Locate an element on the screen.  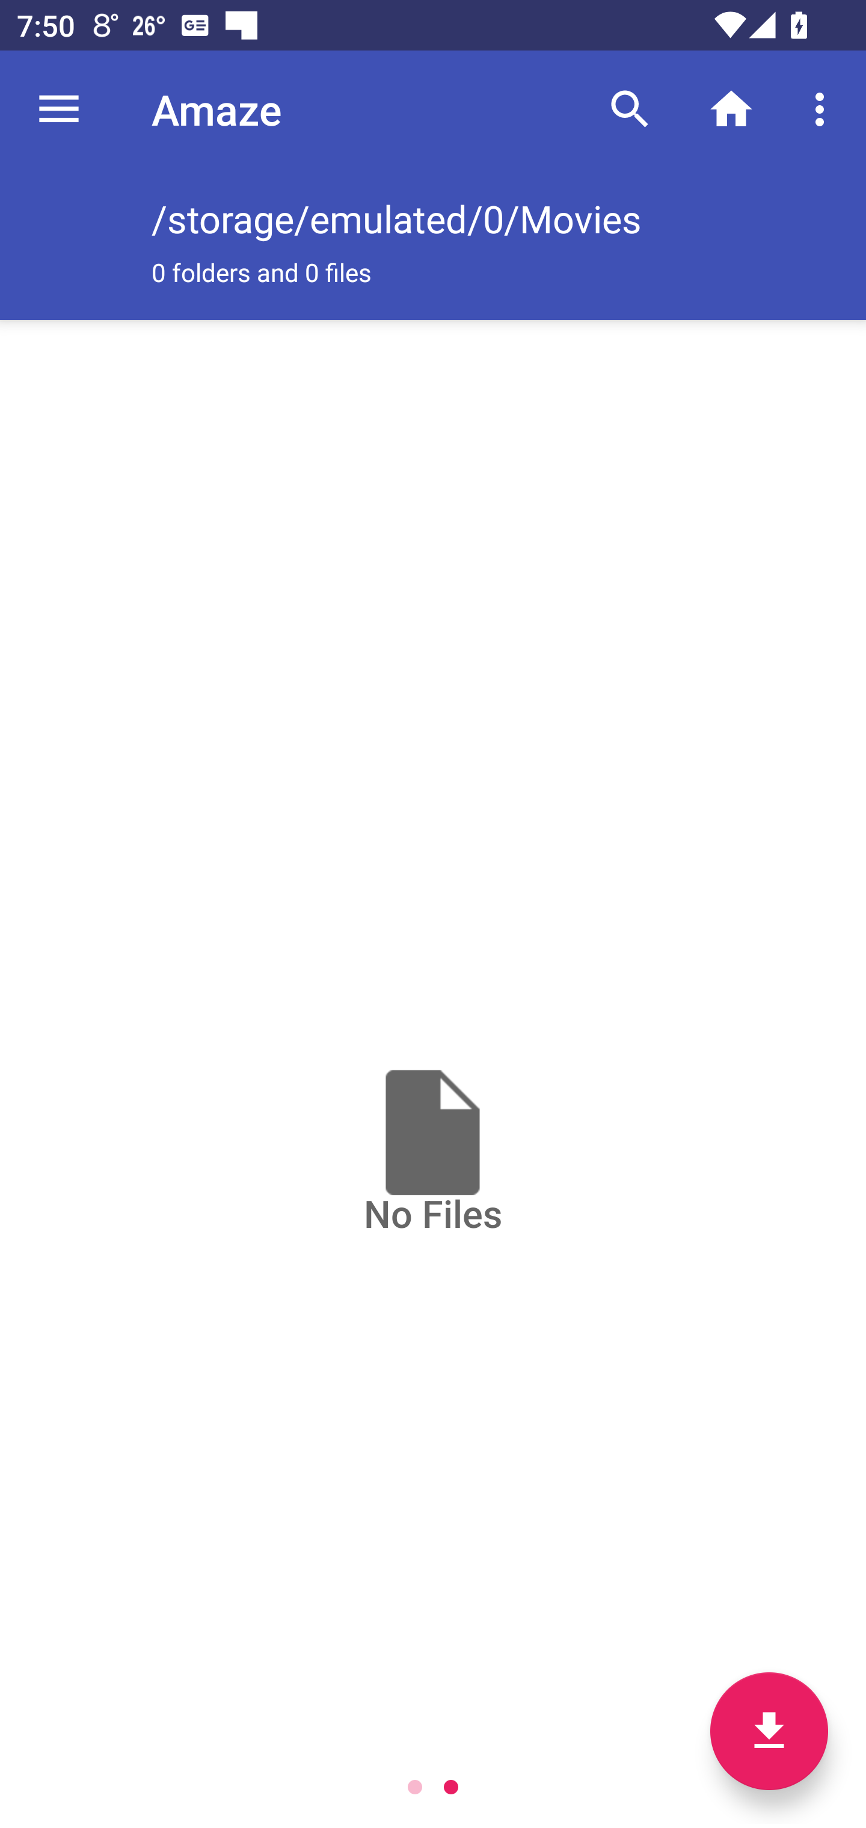
Home is located at coordinates (731, 109).